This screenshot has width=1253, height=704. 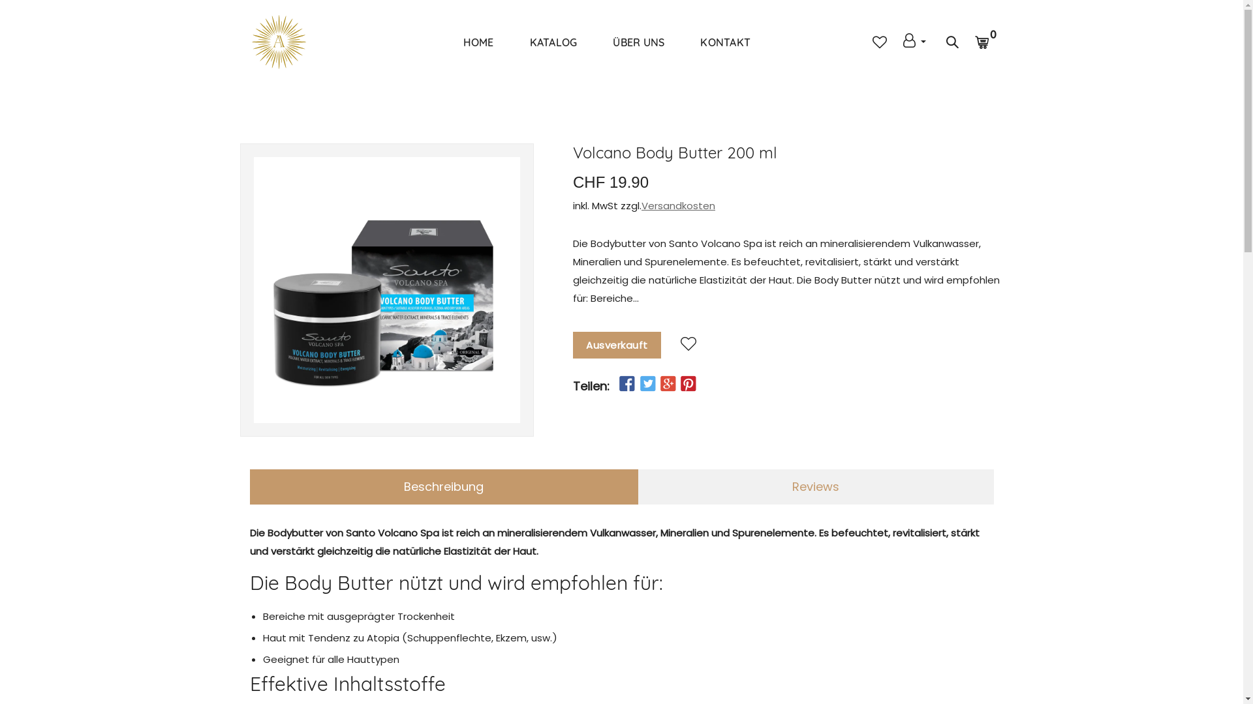 What do you see at coordinates (688, 385) in the screenshot?
I see `Follow us on Pinterest` at bounding box center [688, 385].